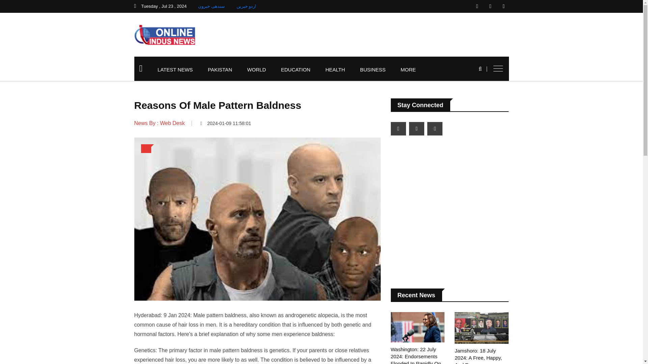 The width and height of the screenshot is (648, 364). Describe the element at coordinates (490, 6) in the screenshot. I see `twitter` at that location.